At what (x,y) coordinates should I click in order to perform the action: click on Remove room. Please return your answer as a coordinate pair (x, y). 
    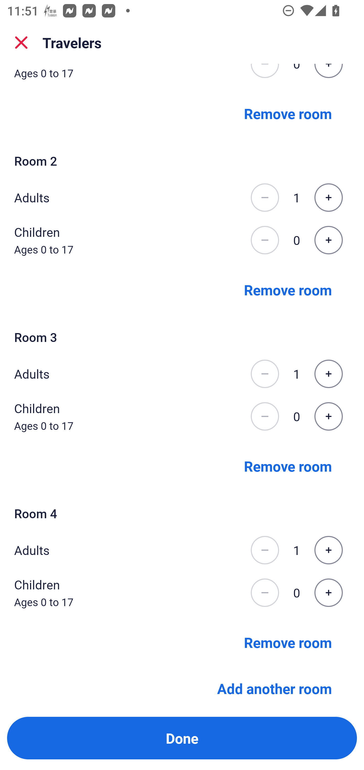
    Looking at the image, I should click on (288, 466).